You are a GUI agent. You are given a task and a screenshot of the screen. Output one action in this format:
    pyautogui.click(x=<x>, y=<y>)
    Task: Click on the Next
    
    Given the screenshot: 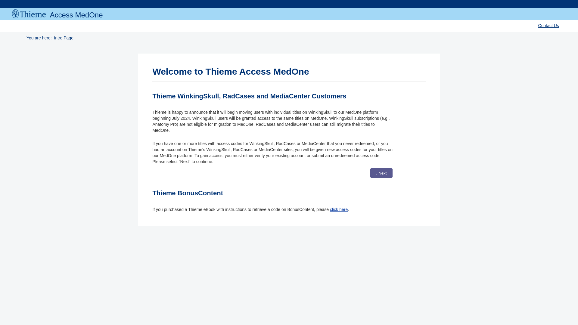 What is the action you would take?
    pyautogui.click(x=381, y=173)
    